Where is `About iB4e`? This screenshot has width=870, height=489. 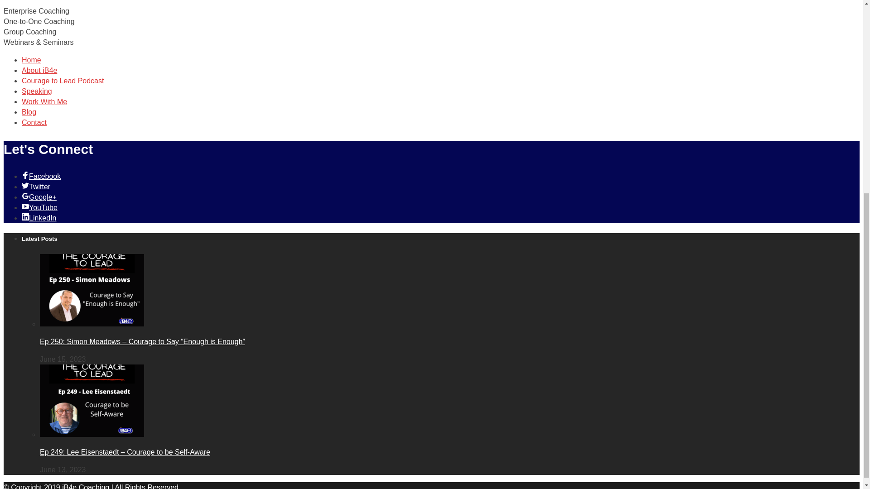 About iB4e is located at coordinates (39, 70).